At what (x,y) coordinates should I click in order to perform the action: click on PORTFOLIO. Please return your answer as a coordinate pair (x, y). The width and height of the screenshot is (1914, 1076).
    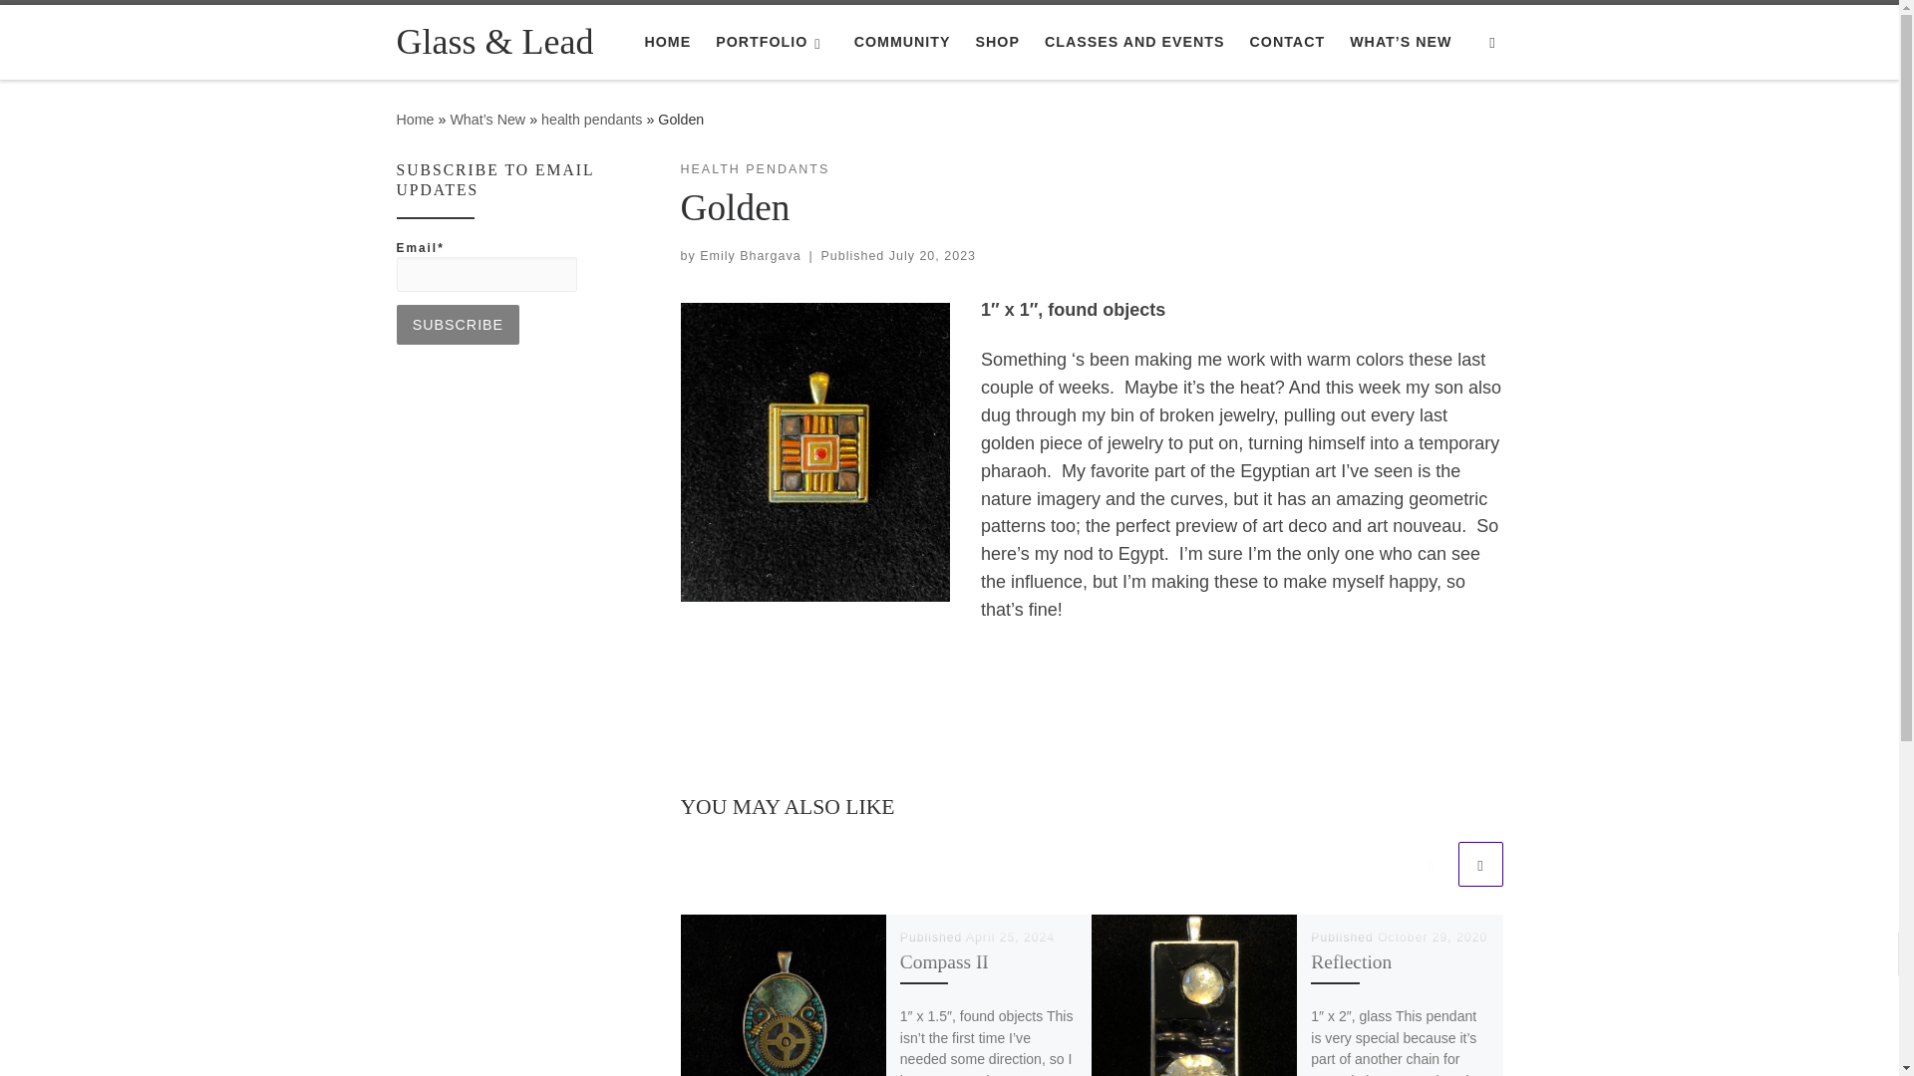
    Looking at the image, I should click on (772, 41).